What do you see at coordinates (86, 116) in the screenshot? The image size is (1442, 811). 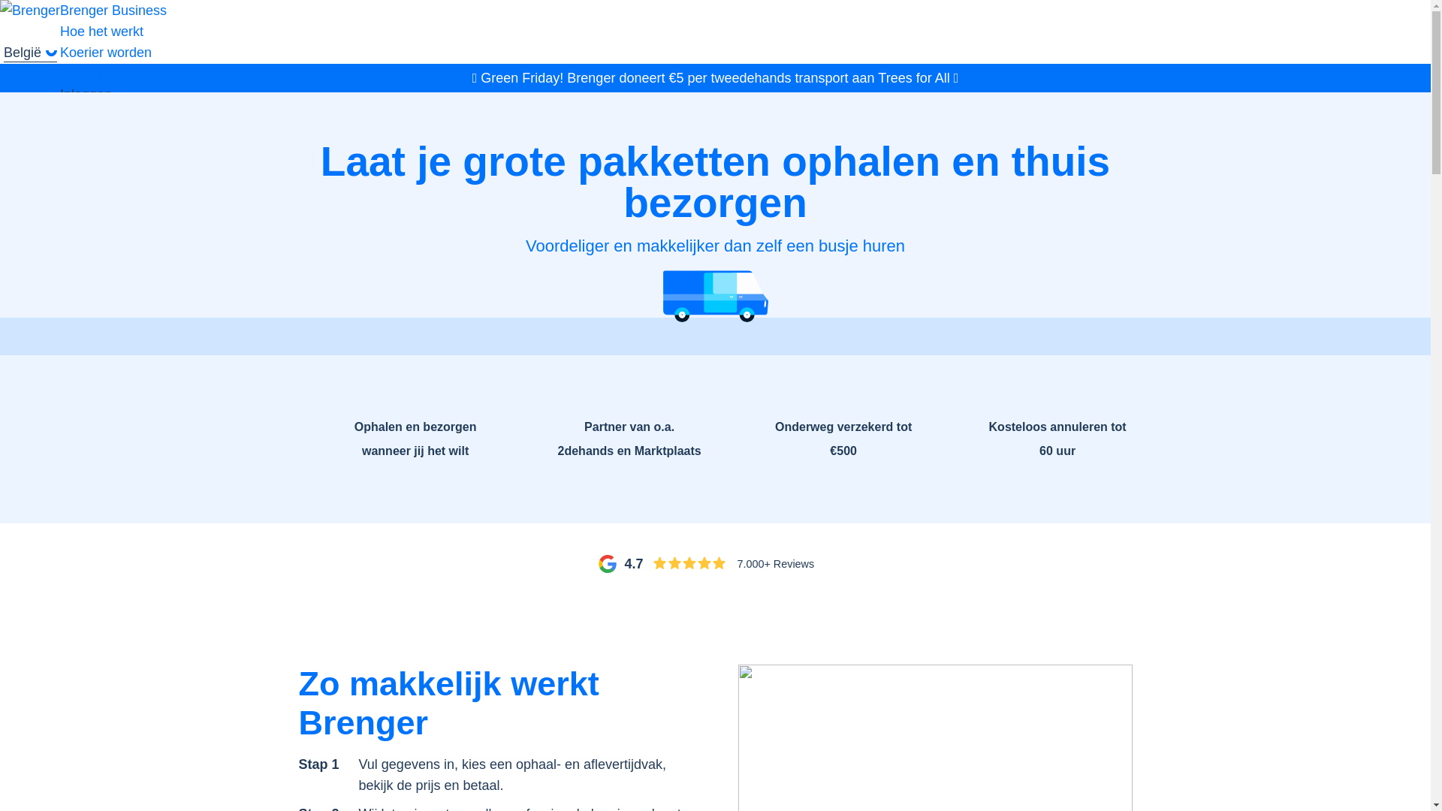 I see `Als klant` at bounding box center [86, 116].